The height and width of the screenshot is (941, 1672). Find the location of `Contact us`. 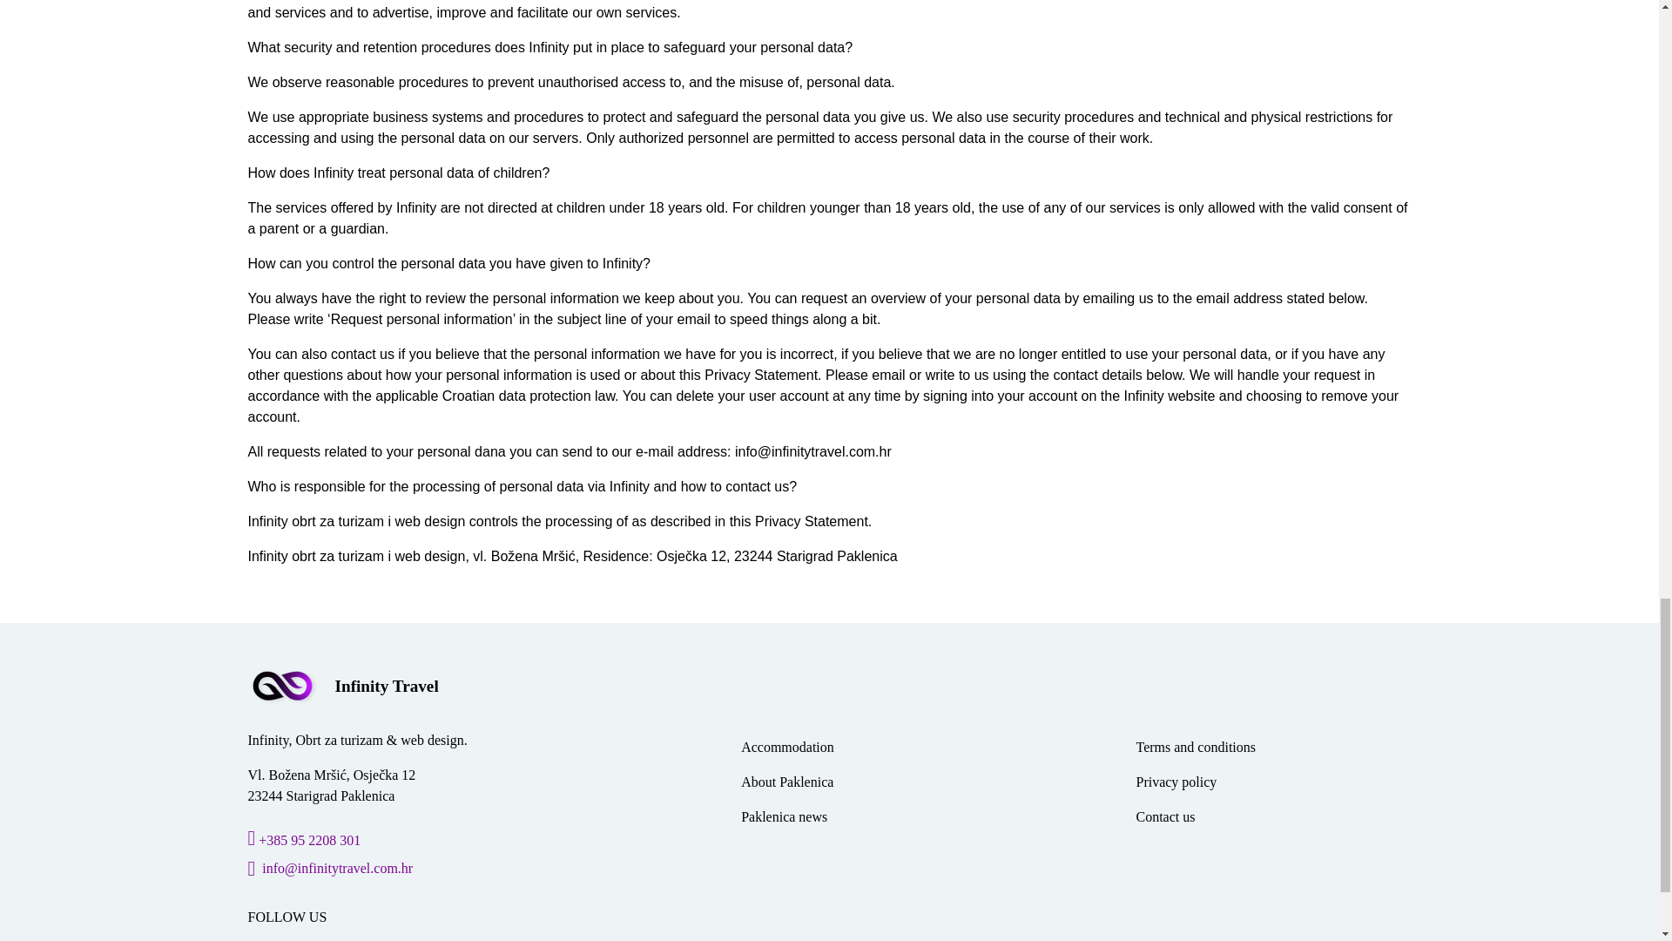

Contact us is located at coordinates (1165, 817).